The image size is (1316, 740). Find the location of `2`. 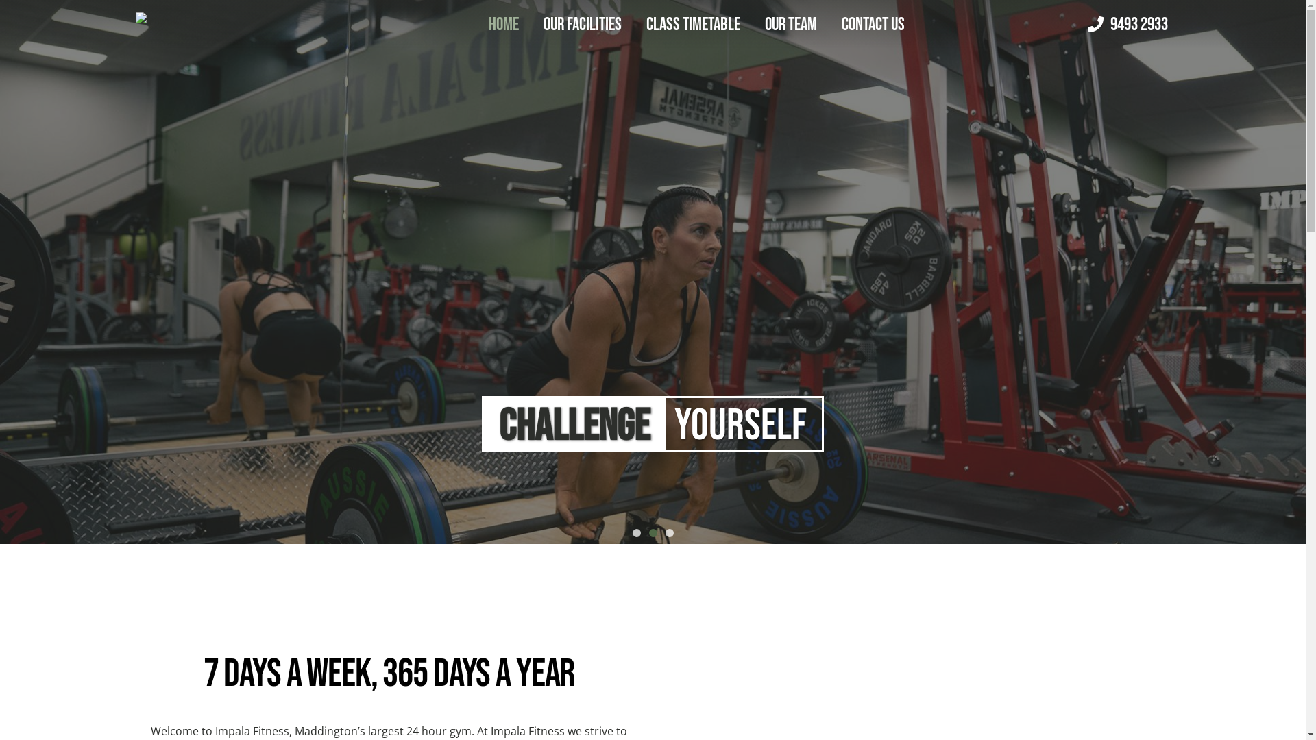

2 is located at coordinates (653, 533).